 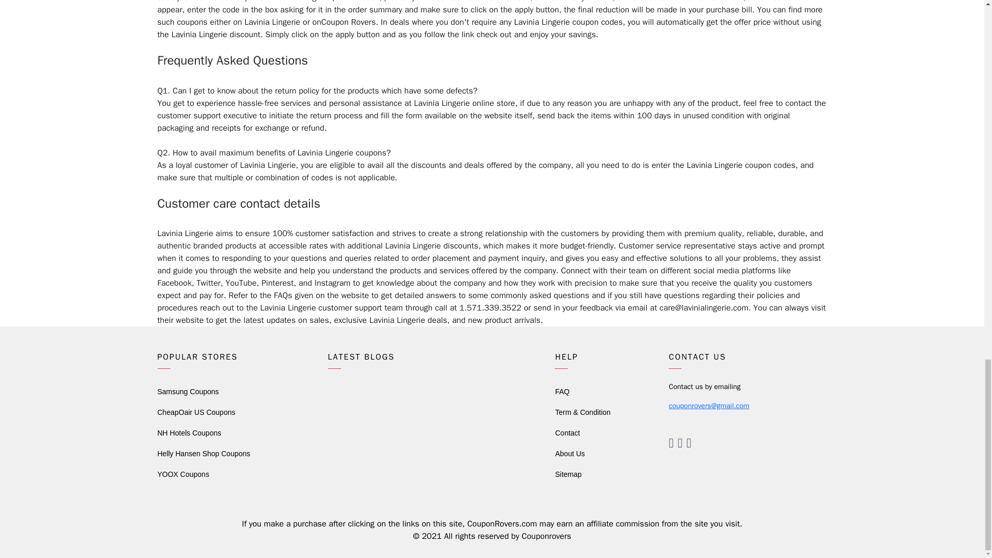 What do you see at coordinates (568, 474) in the screenshot?
I see `Sitemap` at bounding box center [568, 474].